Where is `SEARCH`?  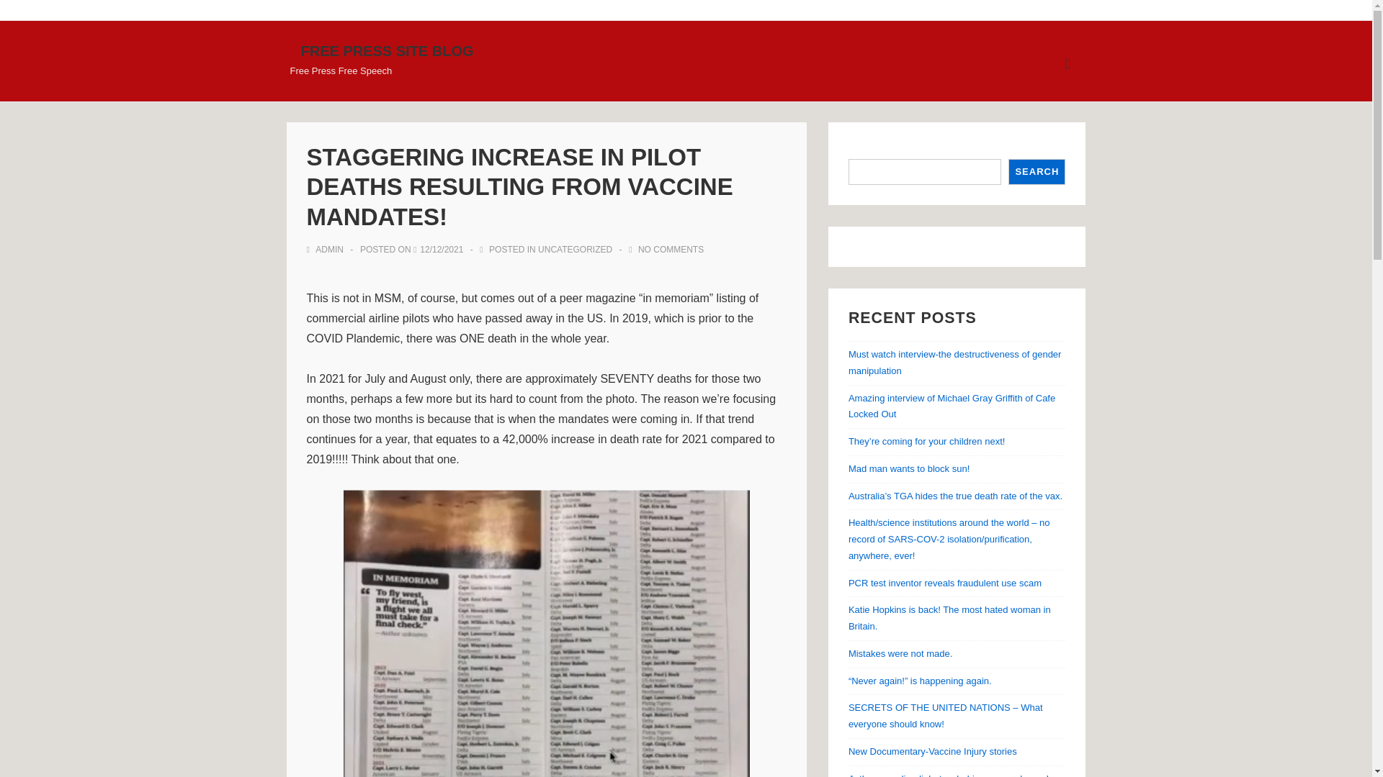 SEARCH is located at coordinates (1036, 172).